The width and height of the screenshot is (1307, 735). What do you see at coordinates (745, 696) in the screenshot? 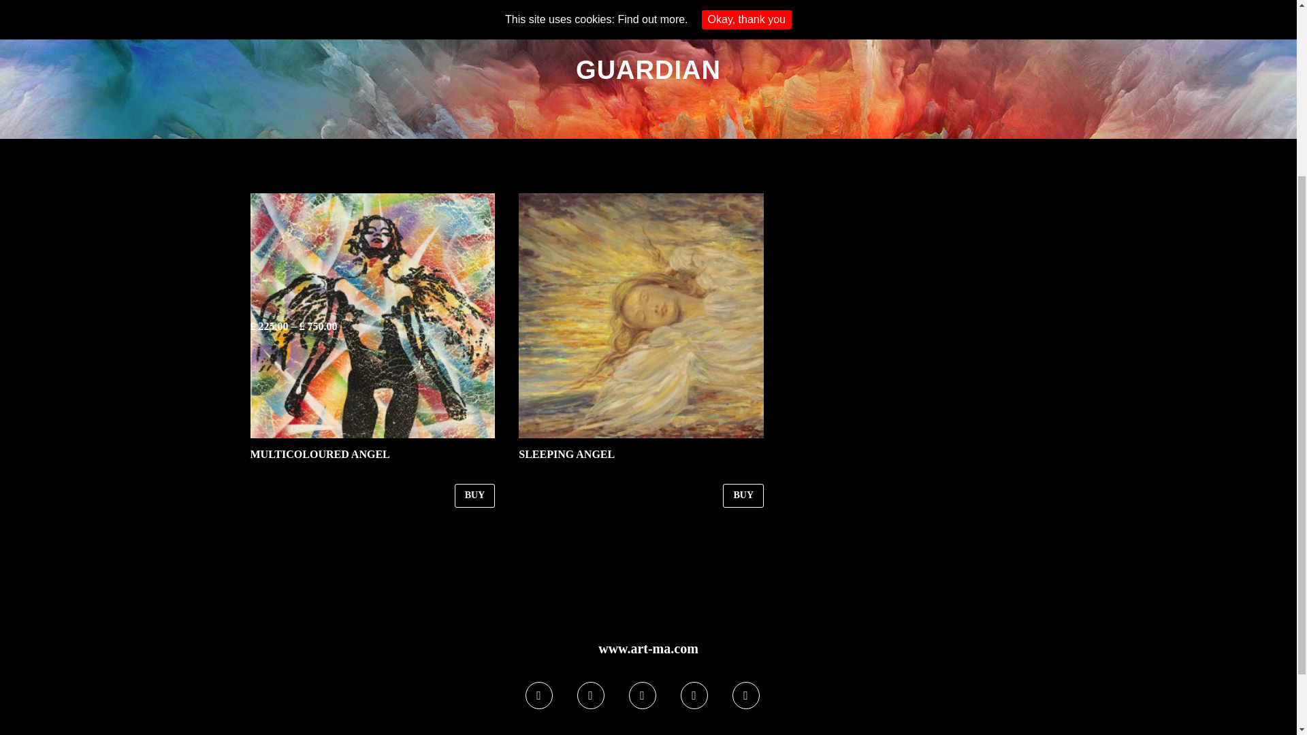
I see `YouTube` at bounding box center [745, 696].